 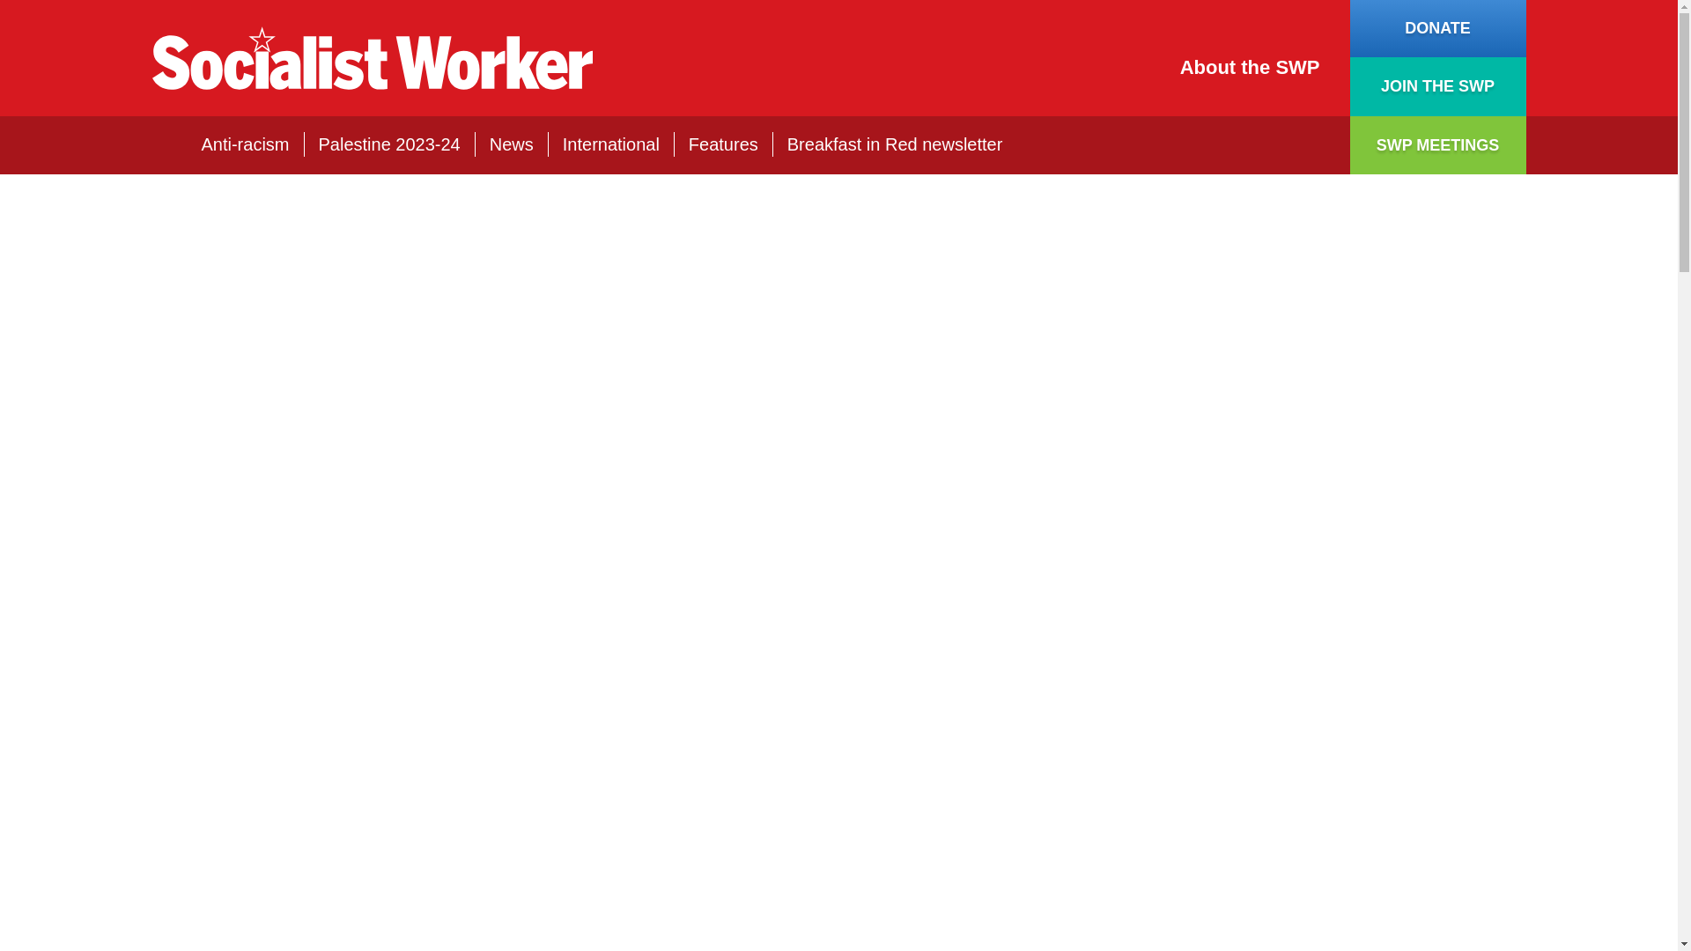 I want to click on News, so click(x=512, y=144).